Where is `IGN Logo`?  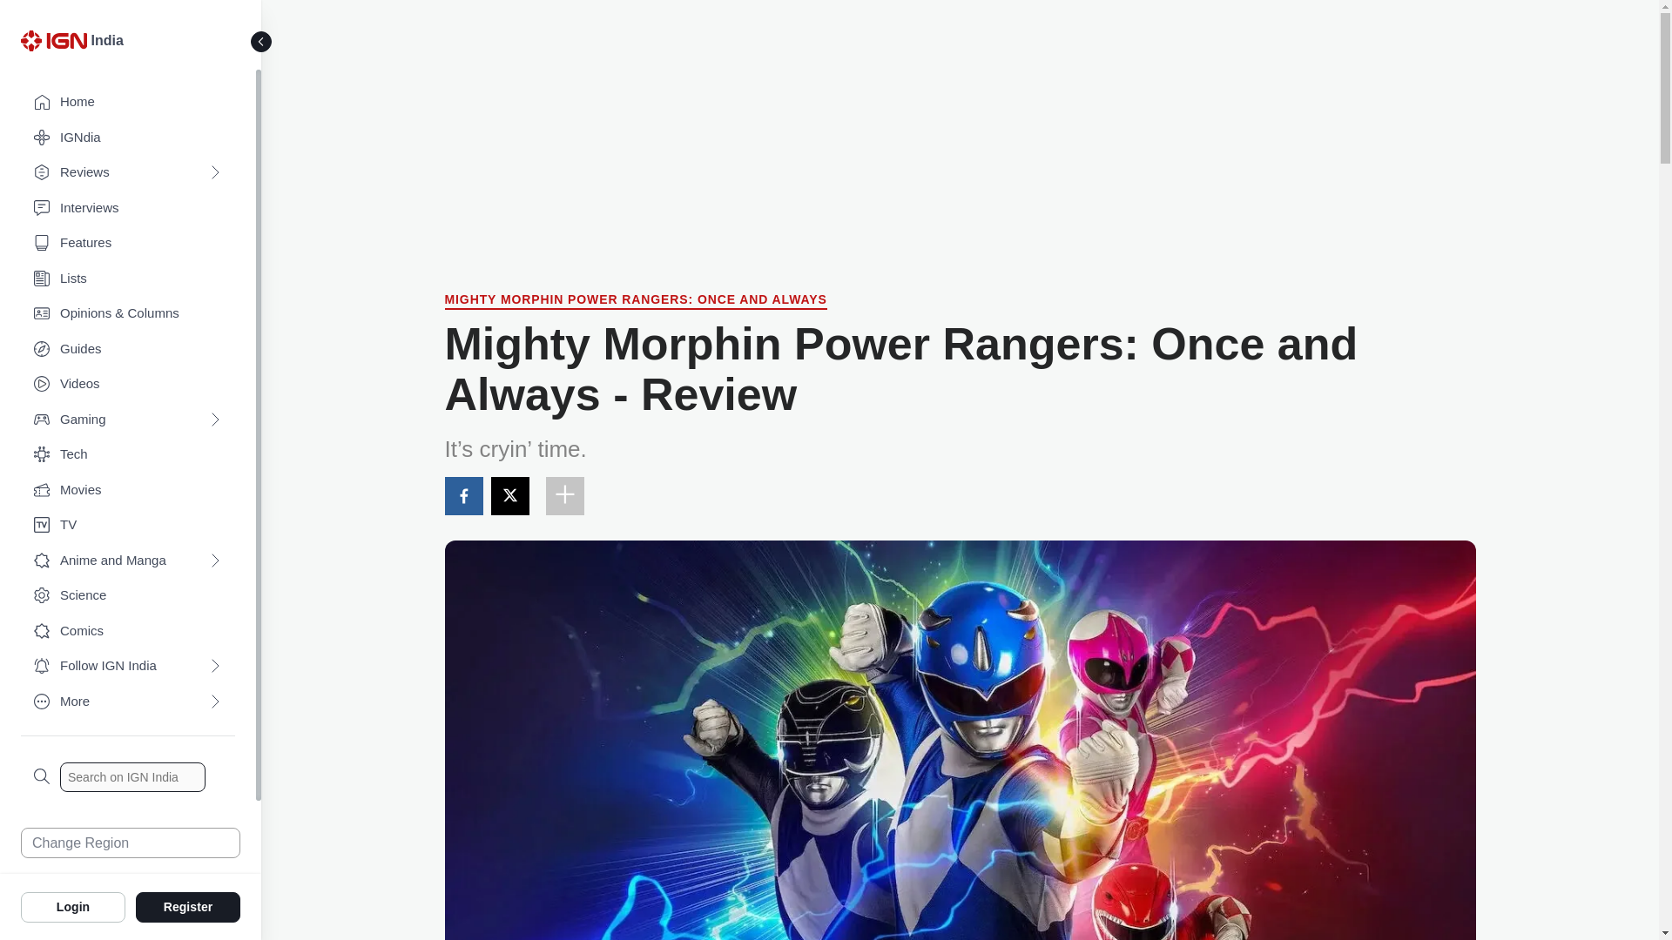
IGN Logo is located at coordinates (53, 40).